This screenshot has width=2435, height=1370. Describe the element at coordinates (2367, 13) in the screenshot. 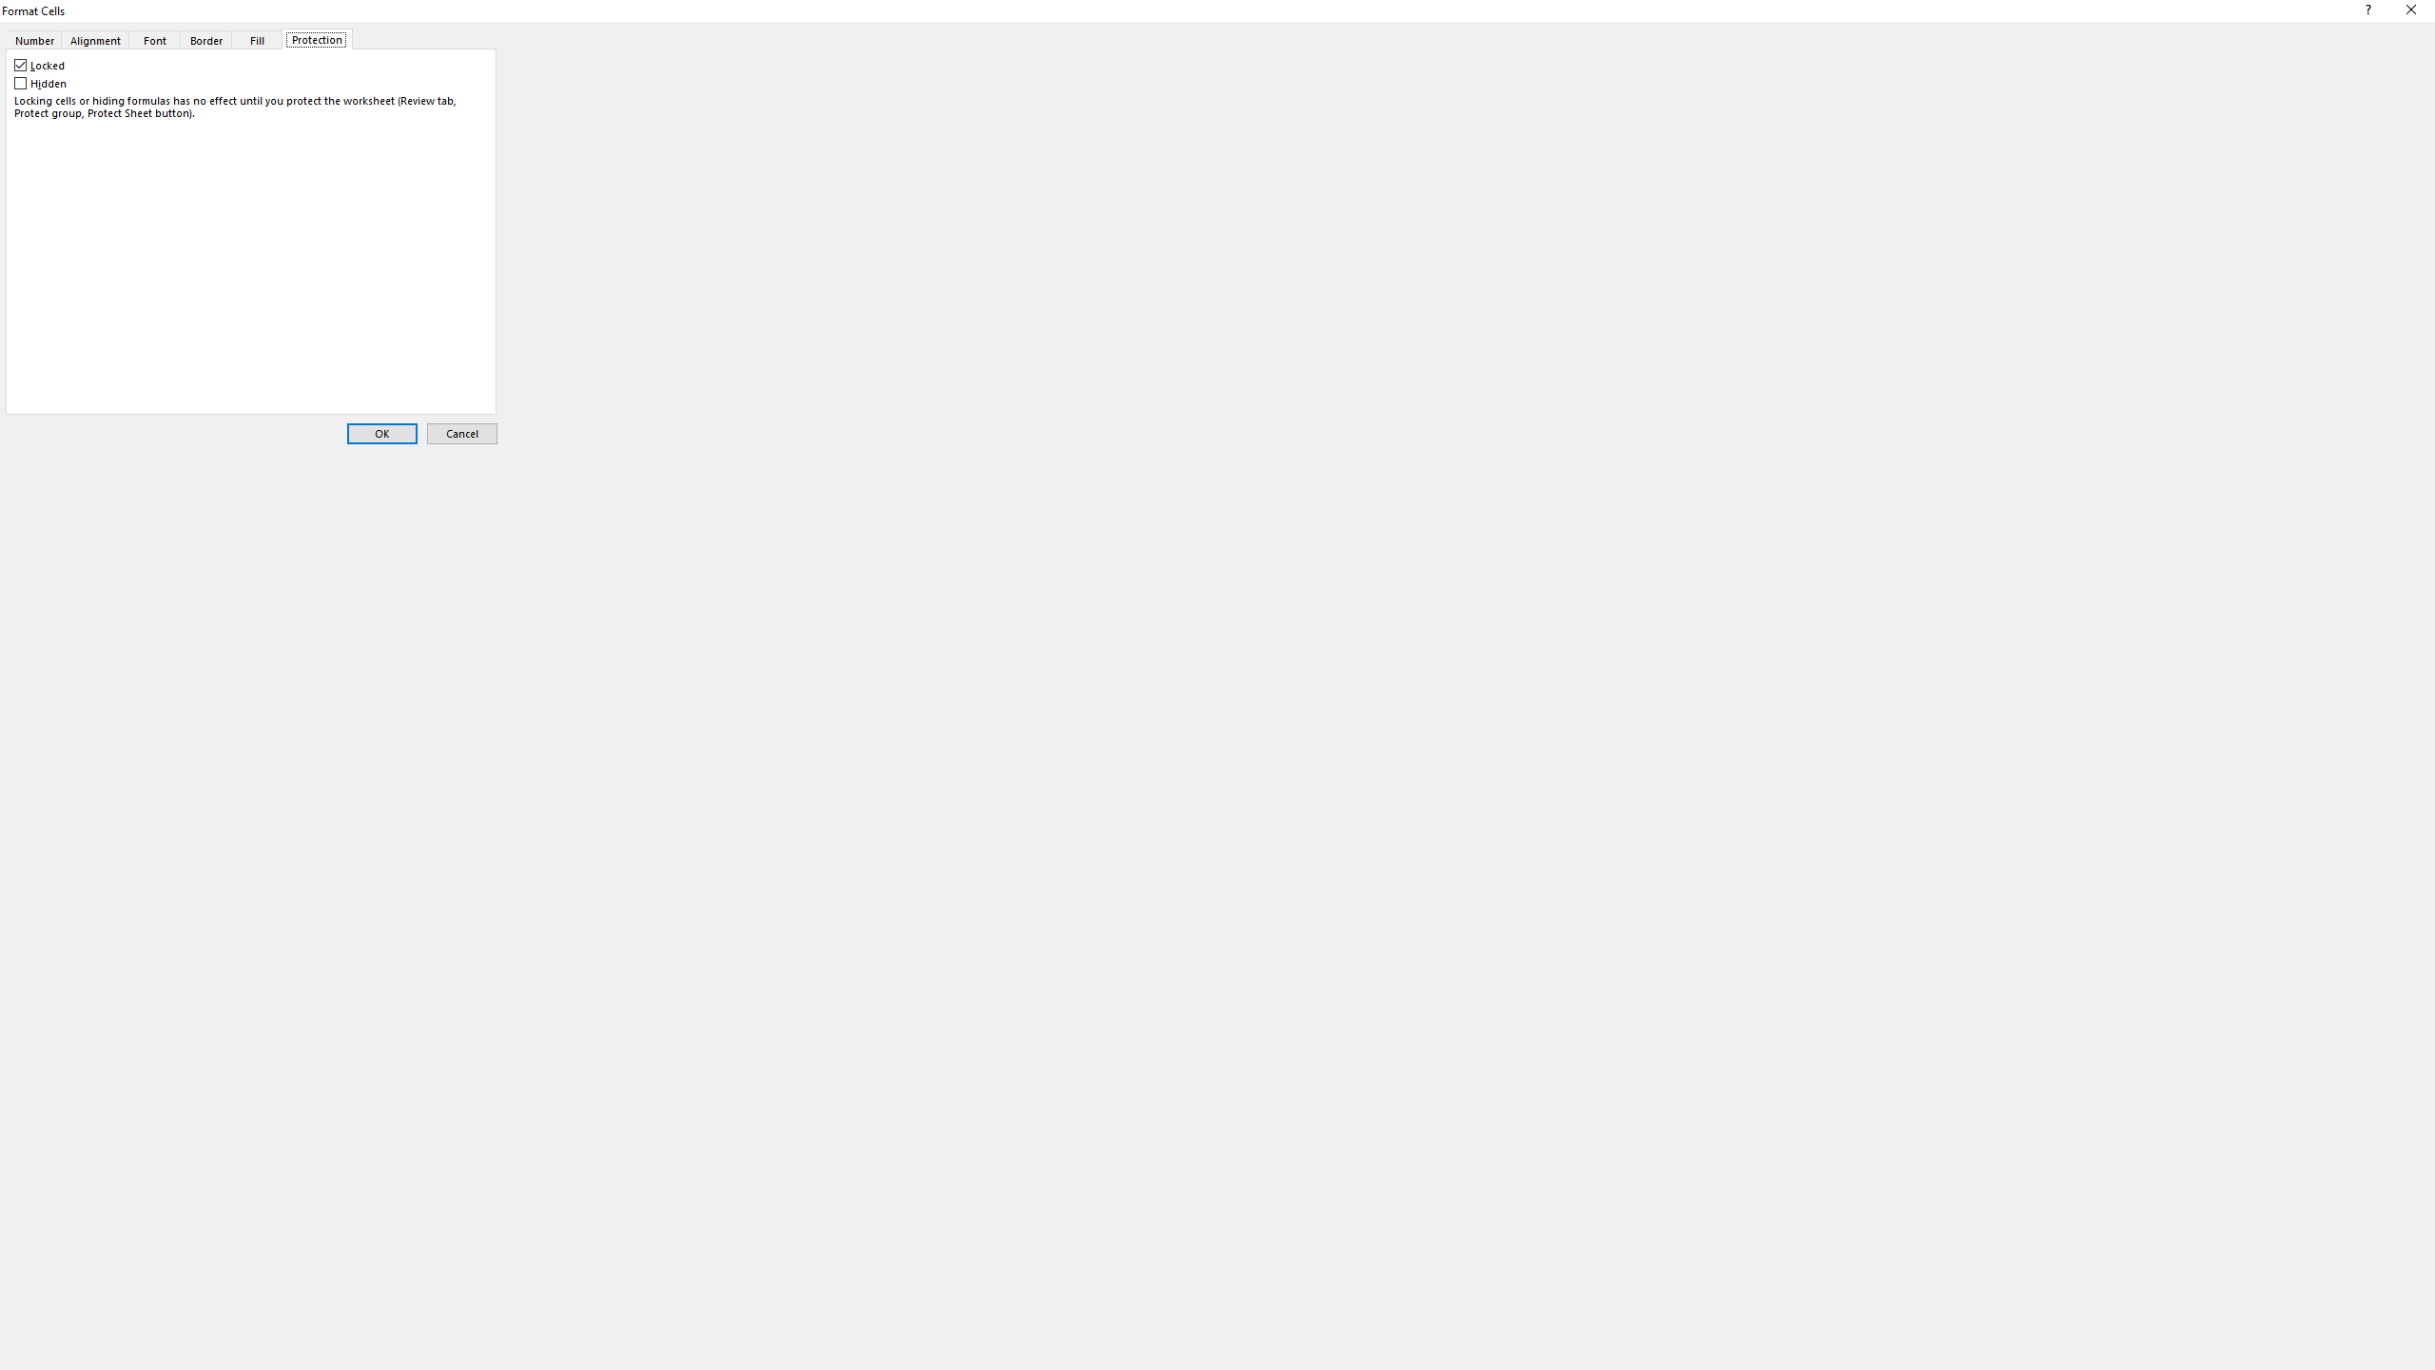

I see `Context help` at that location.